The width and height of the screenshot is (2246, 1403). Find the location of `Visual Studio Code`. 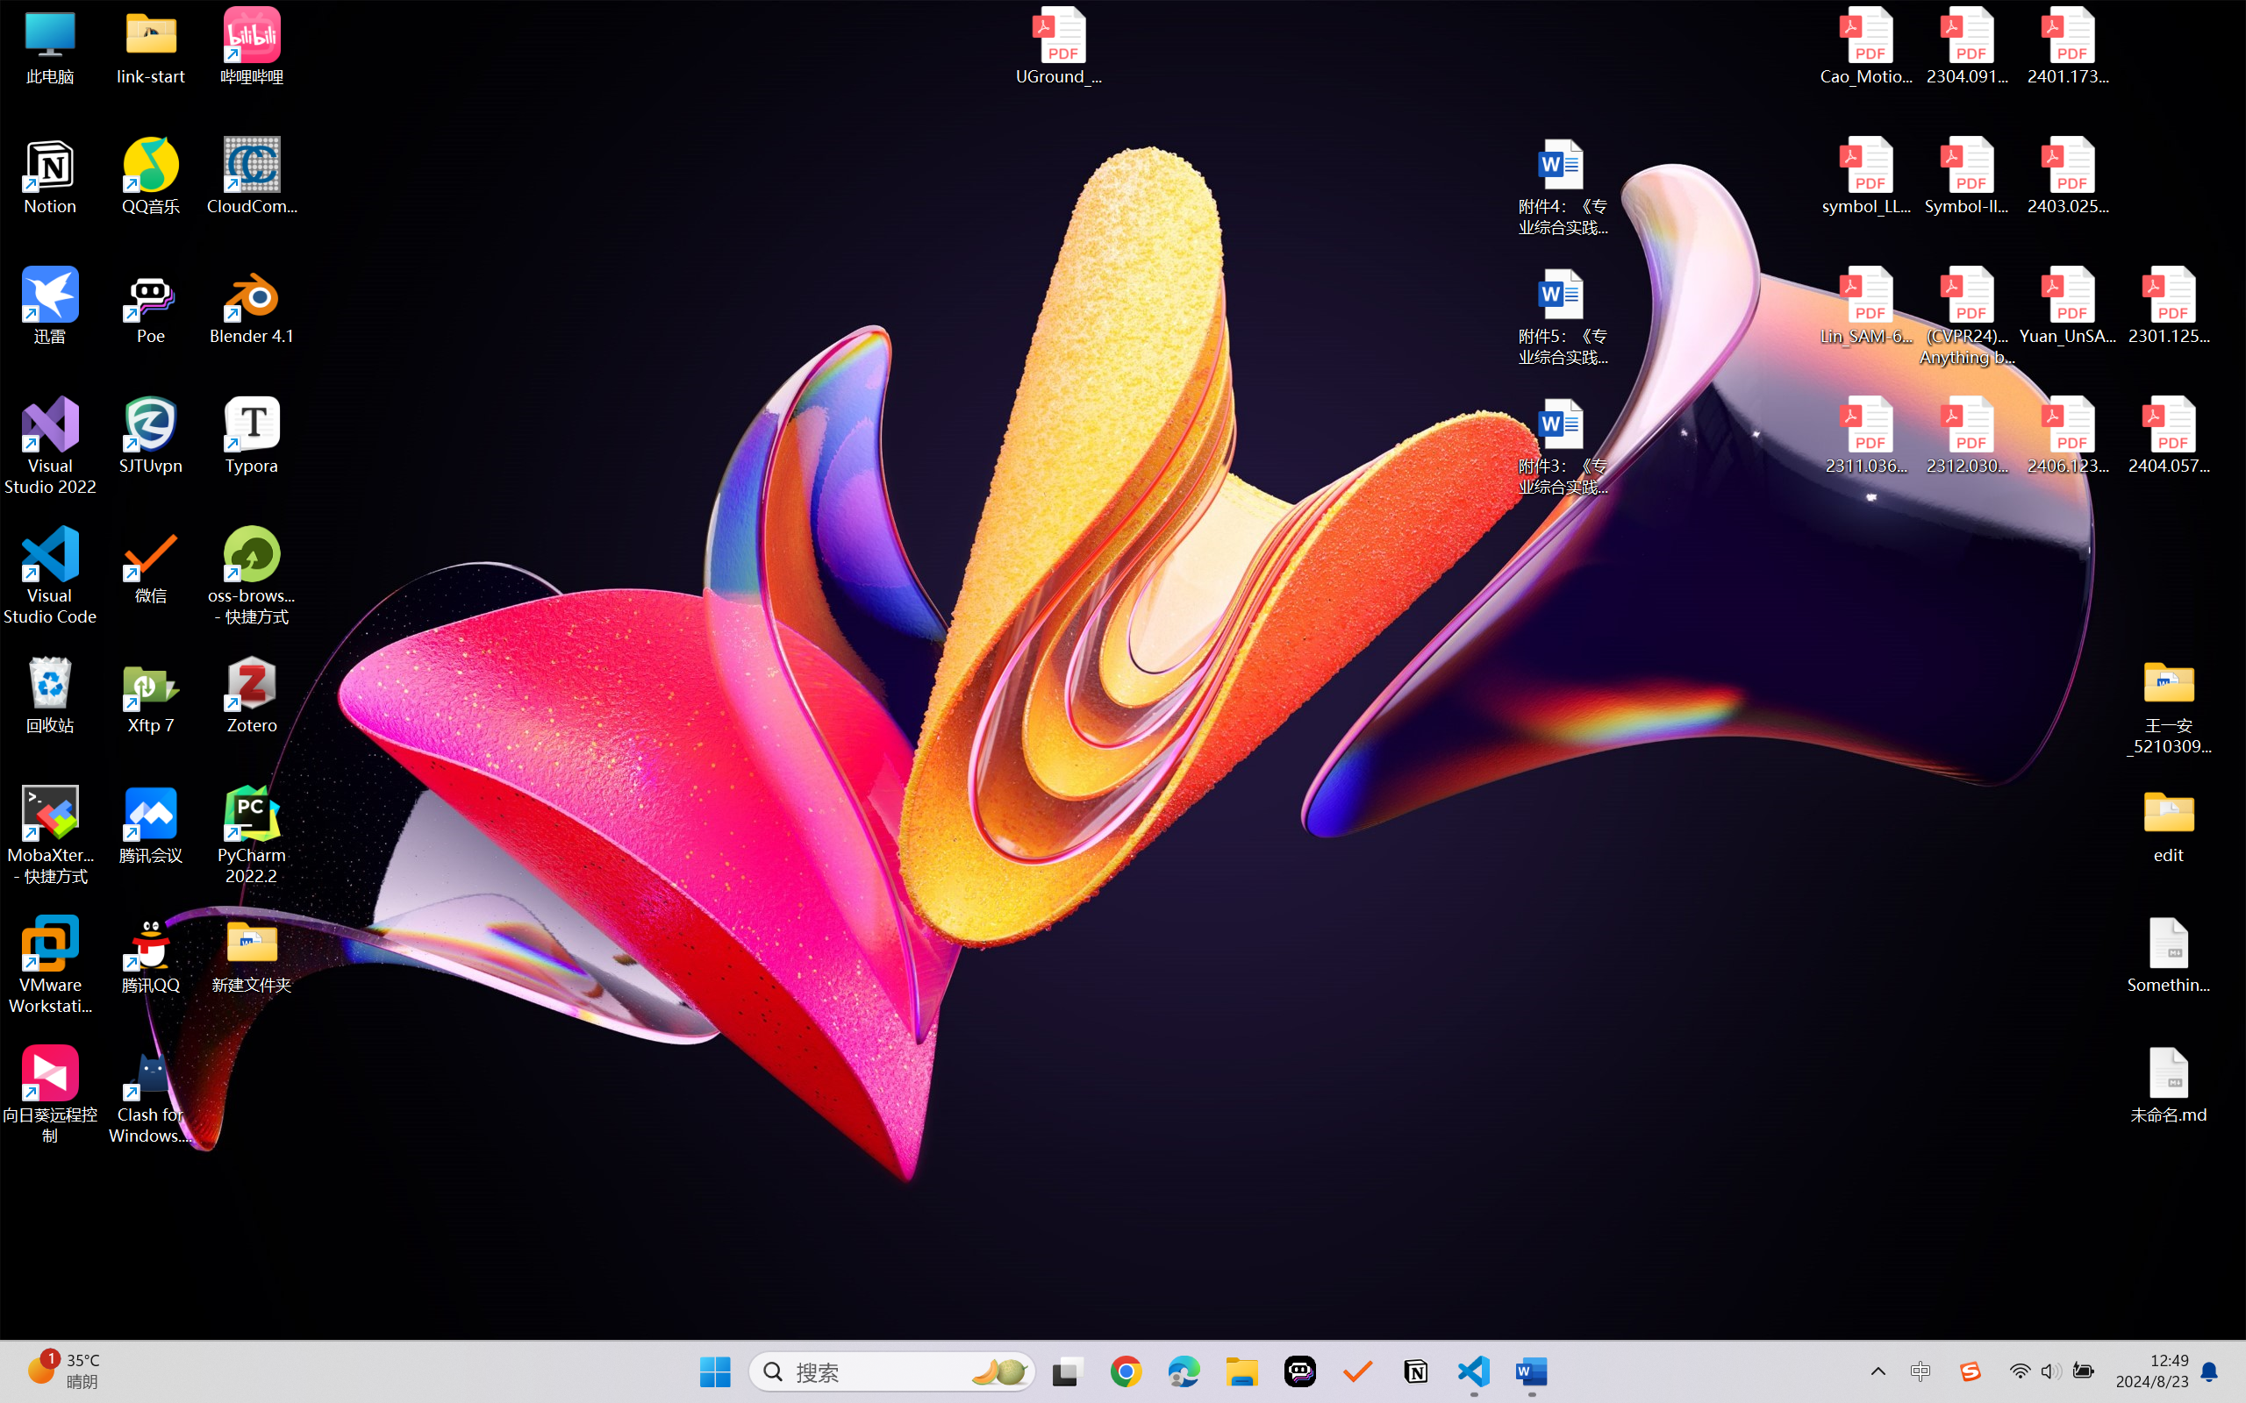

Visual Studio Code is located at coordinates (51, 575).